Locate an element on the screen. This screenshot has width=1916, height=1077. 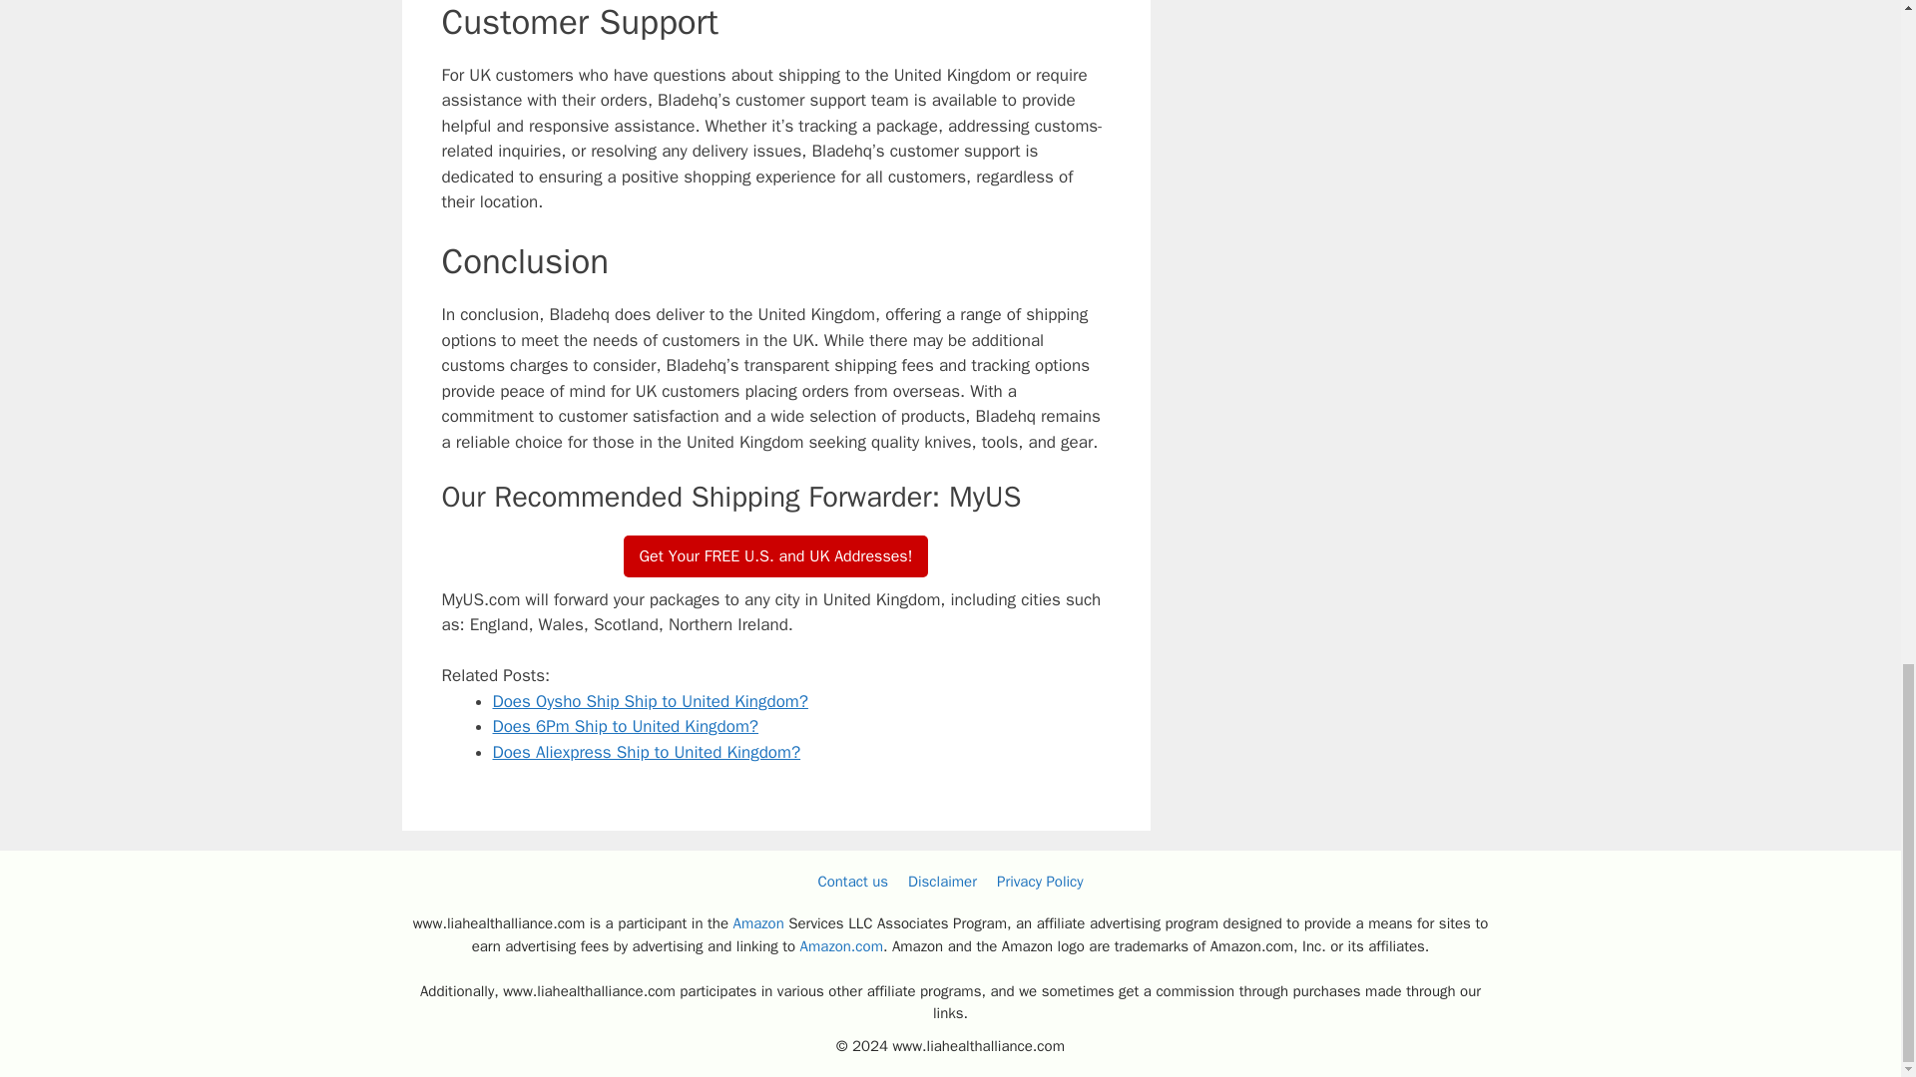
Privacy Policy is located at coordinates (1040, 882).